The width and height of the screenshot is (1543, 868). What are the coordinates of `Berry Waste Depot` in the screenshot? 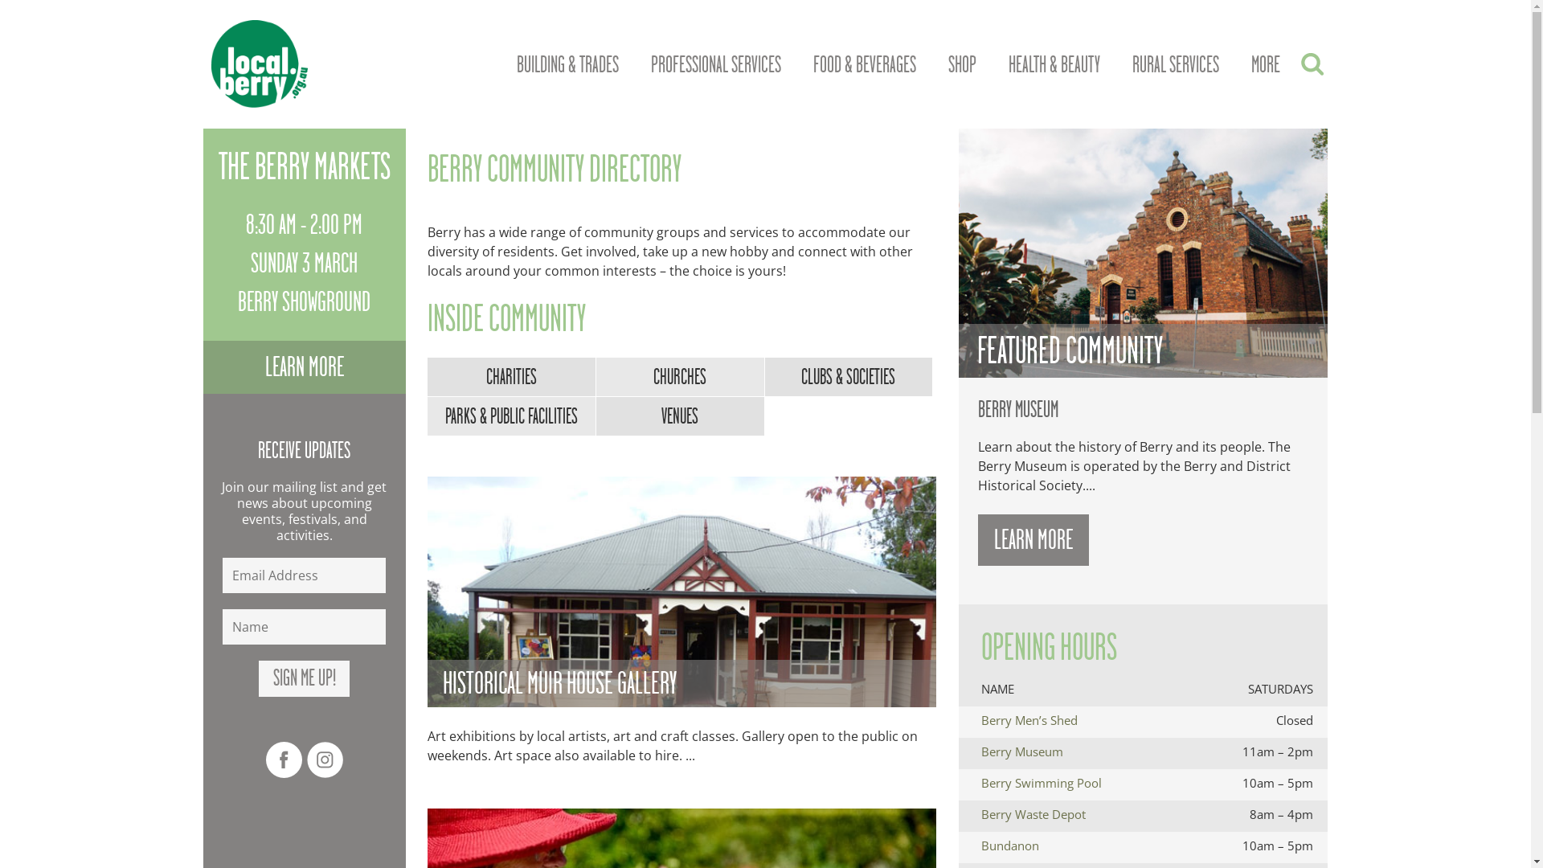 It's located at (1033, 814).